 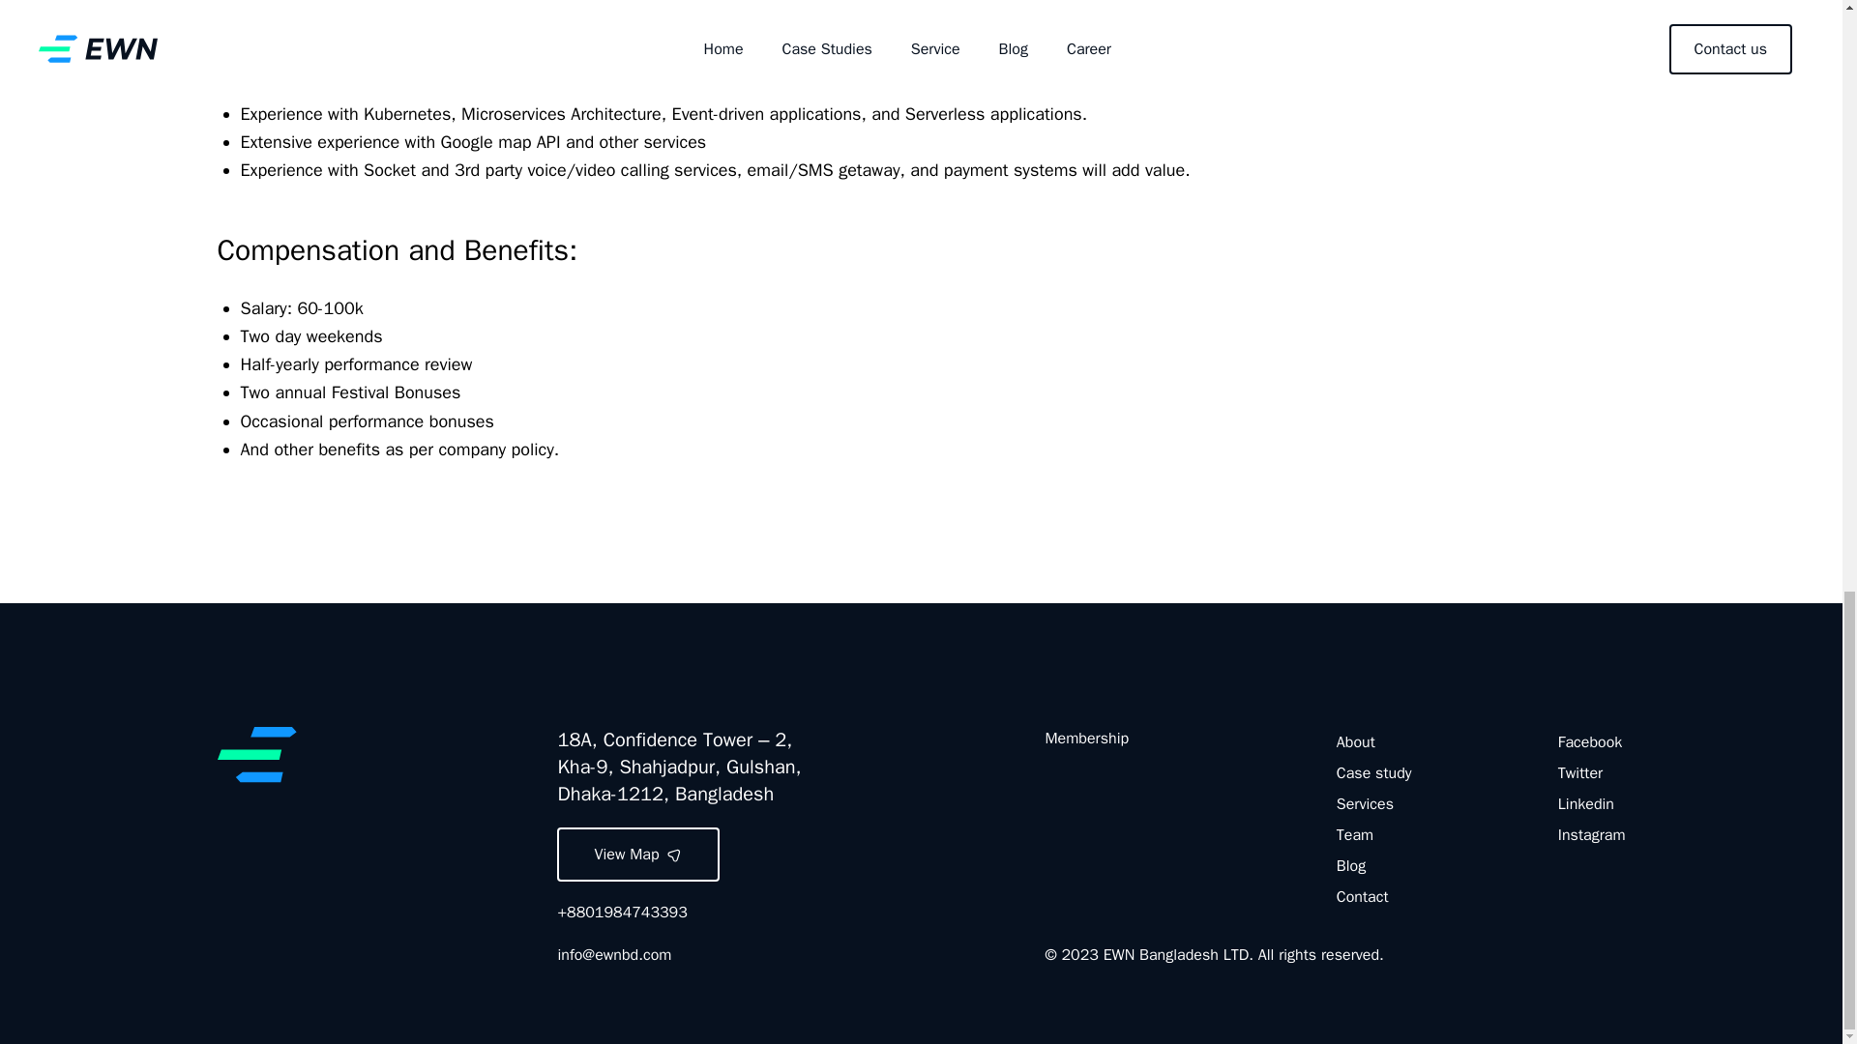 What do you see at coordinates (1355, 835) in the screenshot?
I see `Team` at bounding box center [1355, 835].